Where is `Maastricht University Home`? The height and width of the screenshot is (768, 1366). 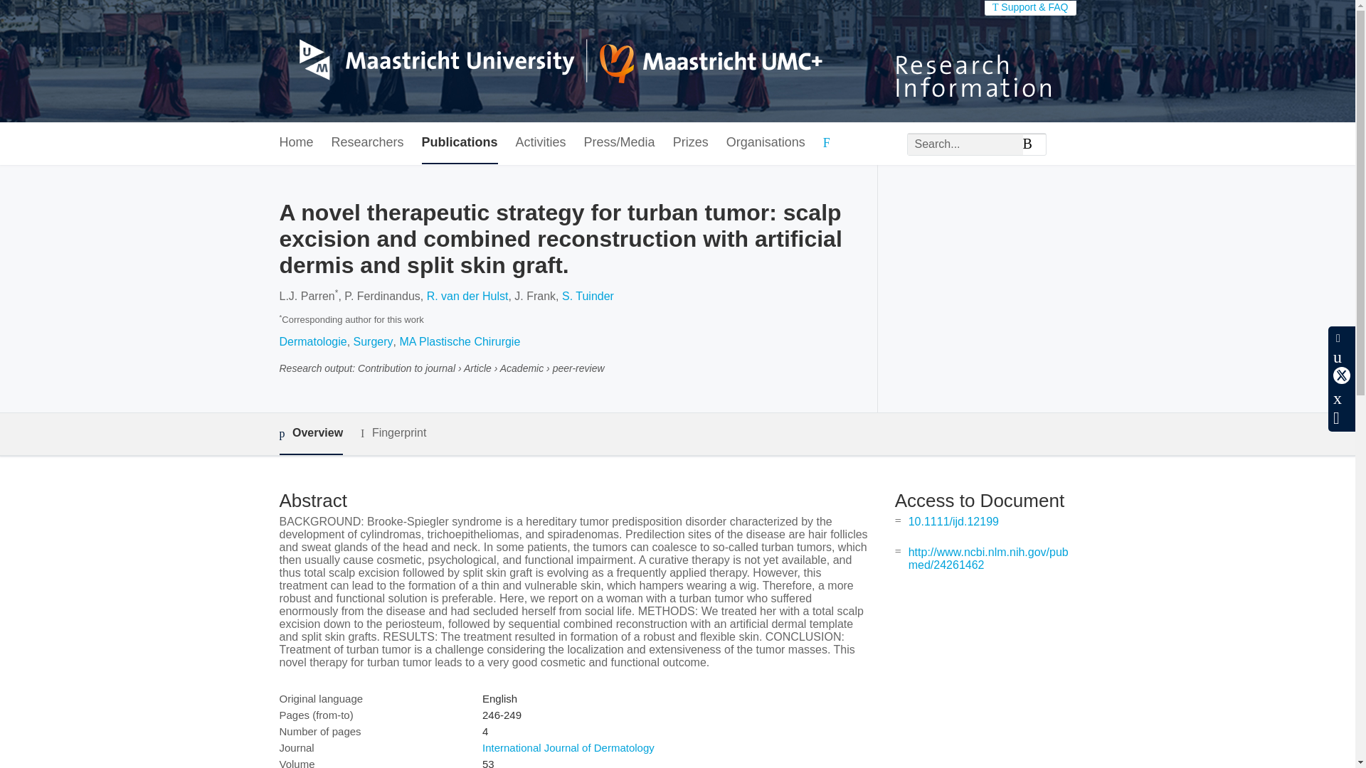
Maastricht University Home is located at coordinates (550, 61).